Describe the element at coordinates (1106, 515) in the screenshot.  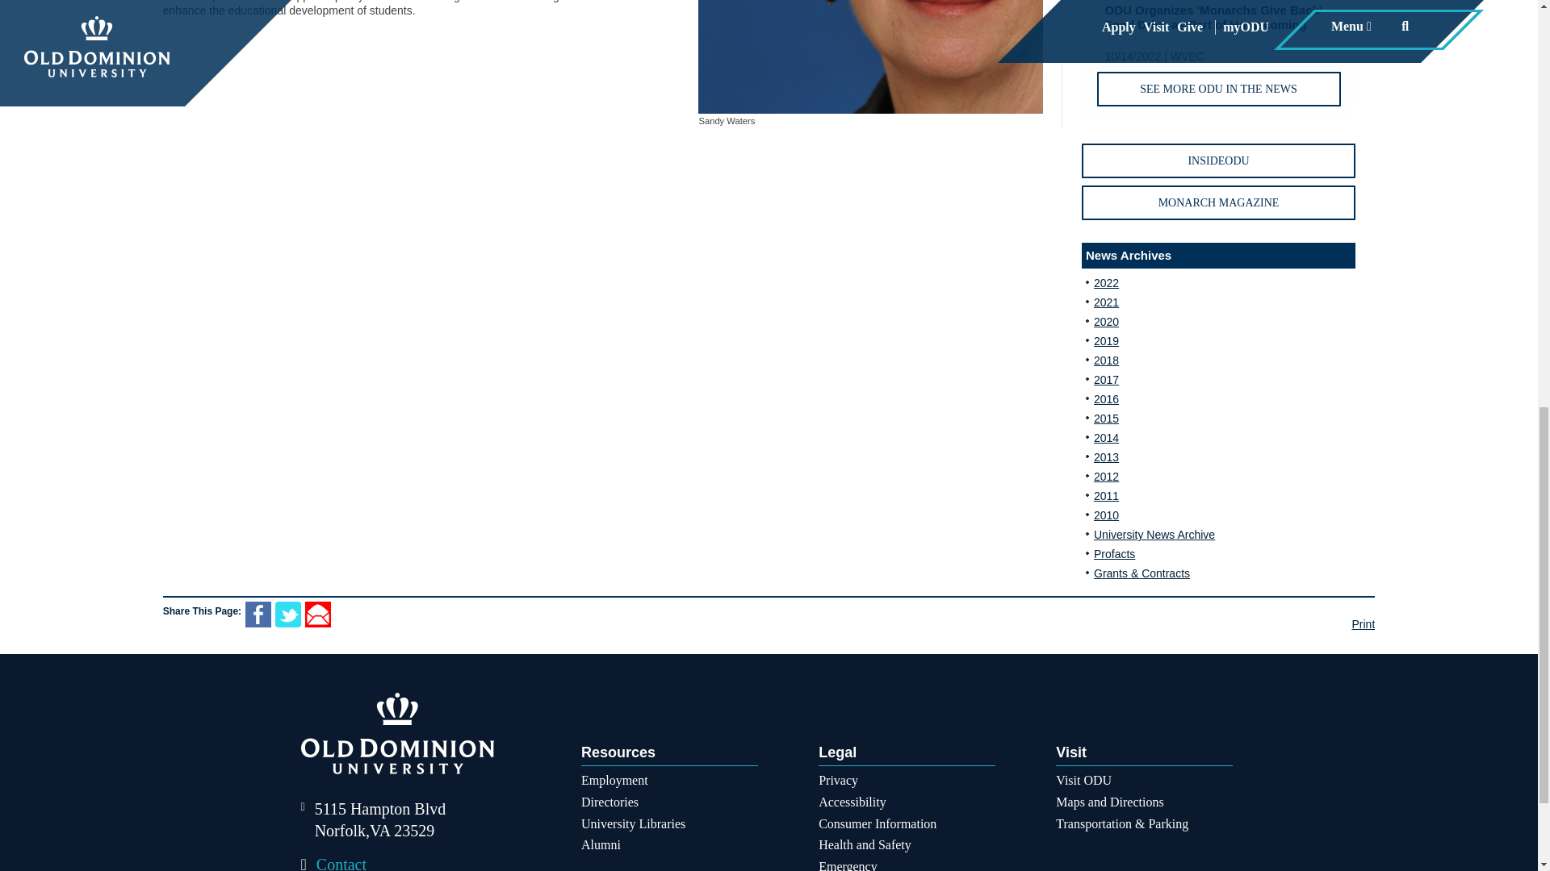
I see `2010` at that location.